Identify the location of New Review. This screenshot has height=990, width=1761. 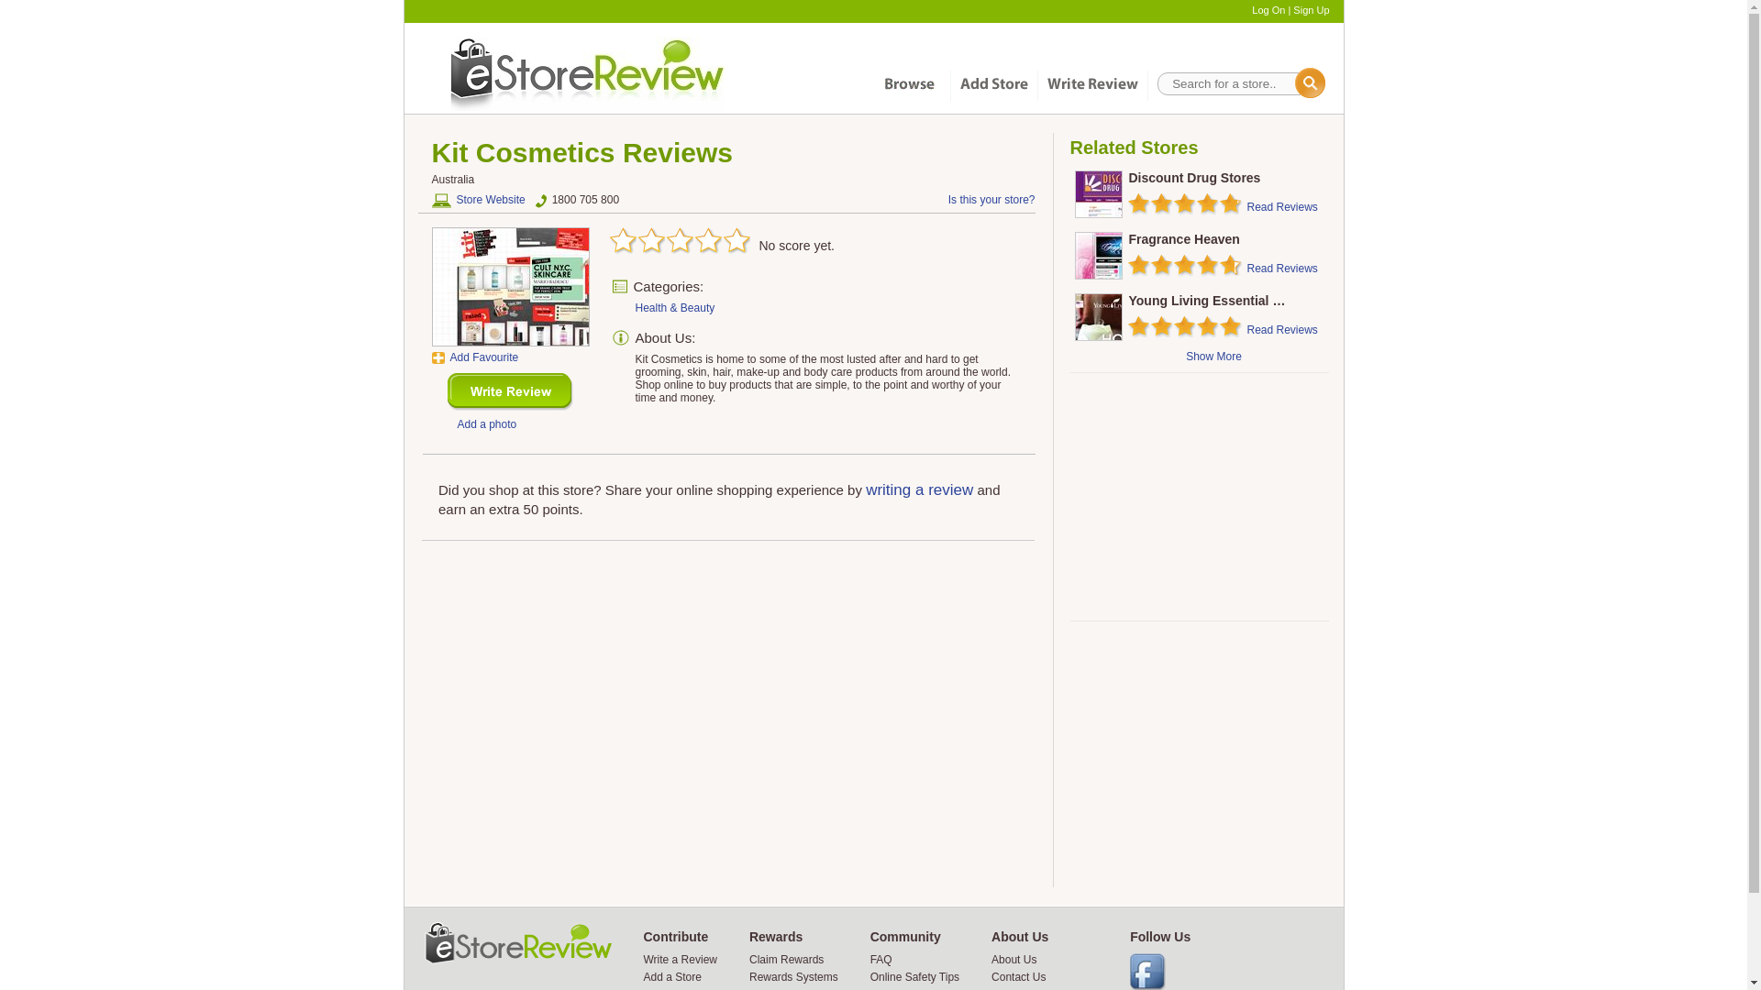
(510, 392).